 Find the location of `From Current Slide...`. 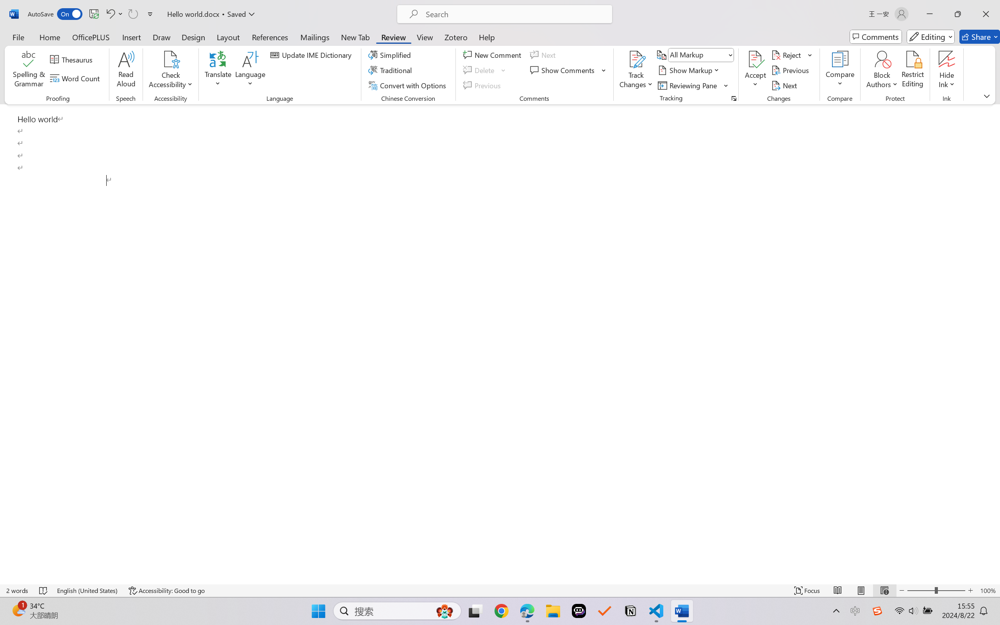

From Current Slide... is located at coordinates (87, 45).